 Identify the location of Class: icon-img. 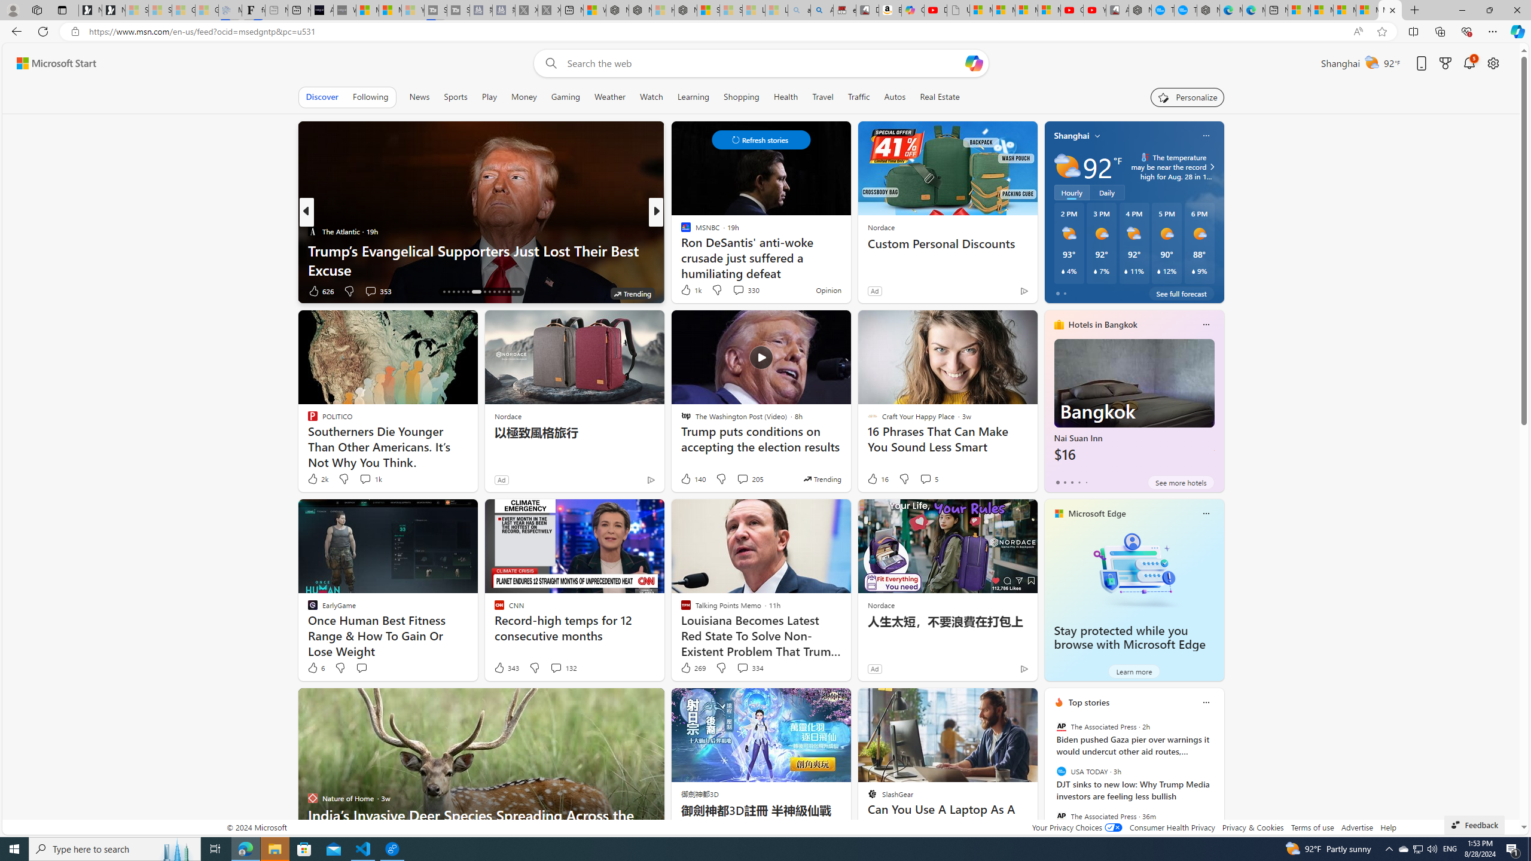
(1206, 702).